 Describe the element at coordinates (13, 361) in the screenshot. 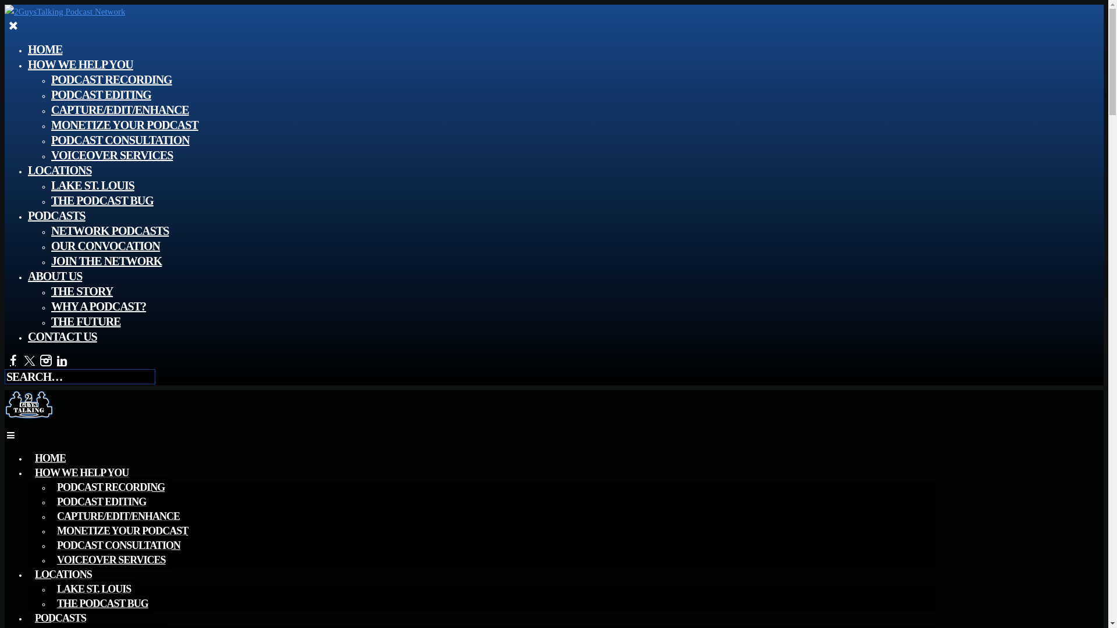

I see `Follow us on Facebook` at that location.